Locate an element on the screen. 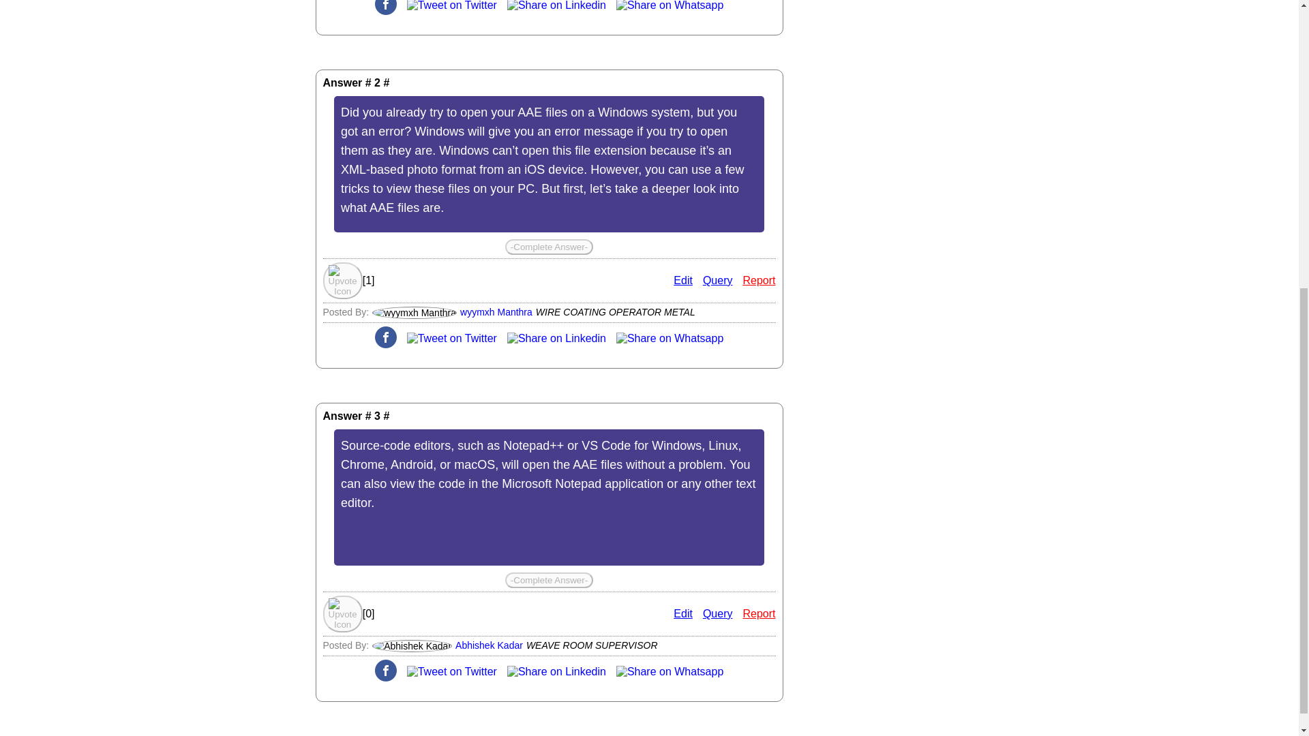 This screenshot has width=1309, height=736. -Complete Answer- is located at coordinates (549, 247).